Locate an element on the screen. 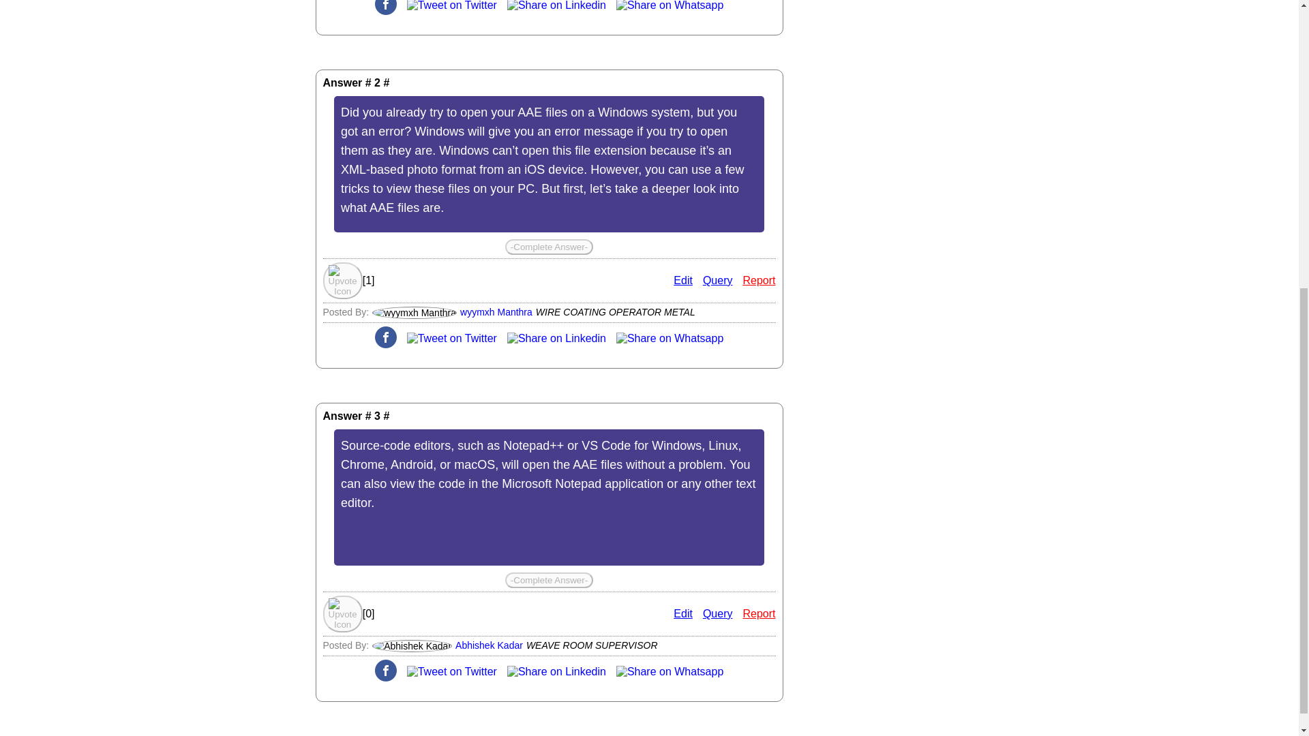 This screenshot has width=1309, height=736. -Complete Answer- is located at coordinates (549, 247).